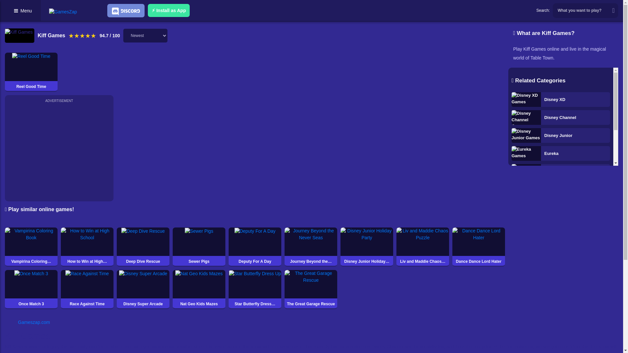 The height and width of the screenshot is (353, 628). I want to click on Reel Good Time, so click(31, 72).